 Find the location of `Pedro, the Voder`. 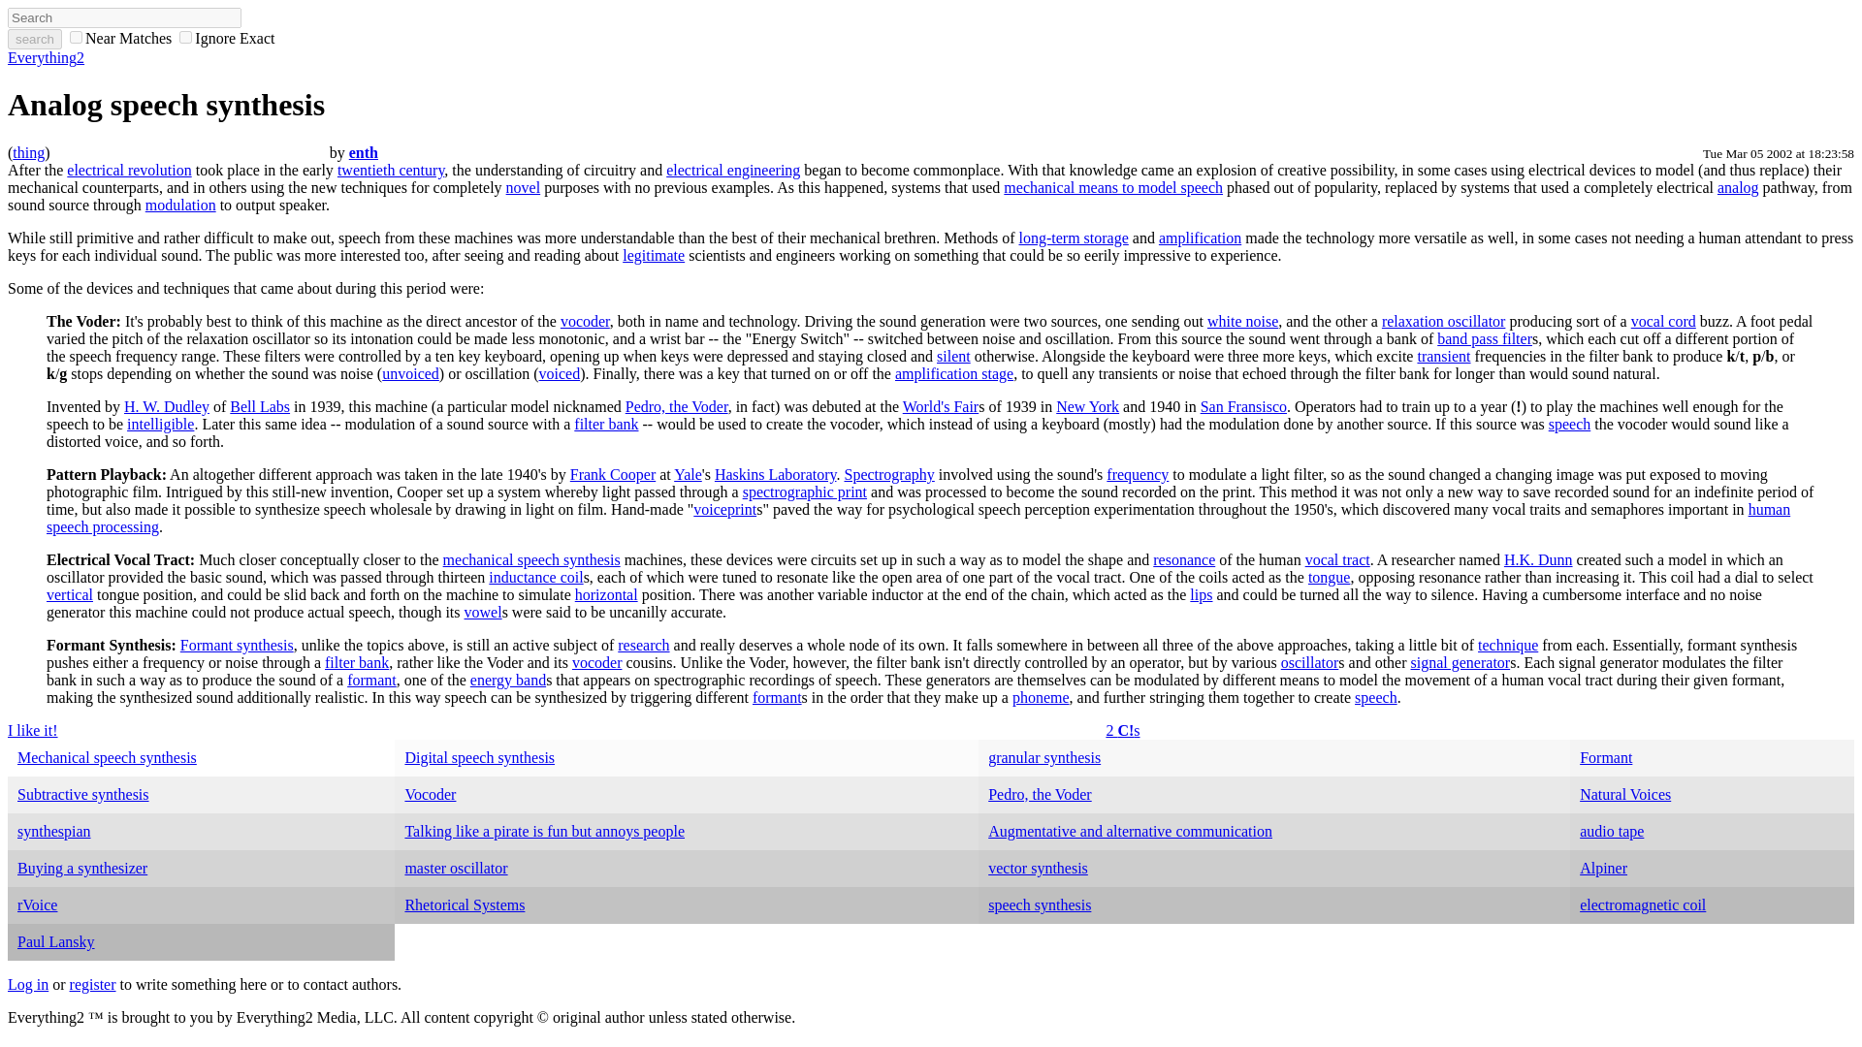

Pedro, the Voder is located at coordinates (677, 406).